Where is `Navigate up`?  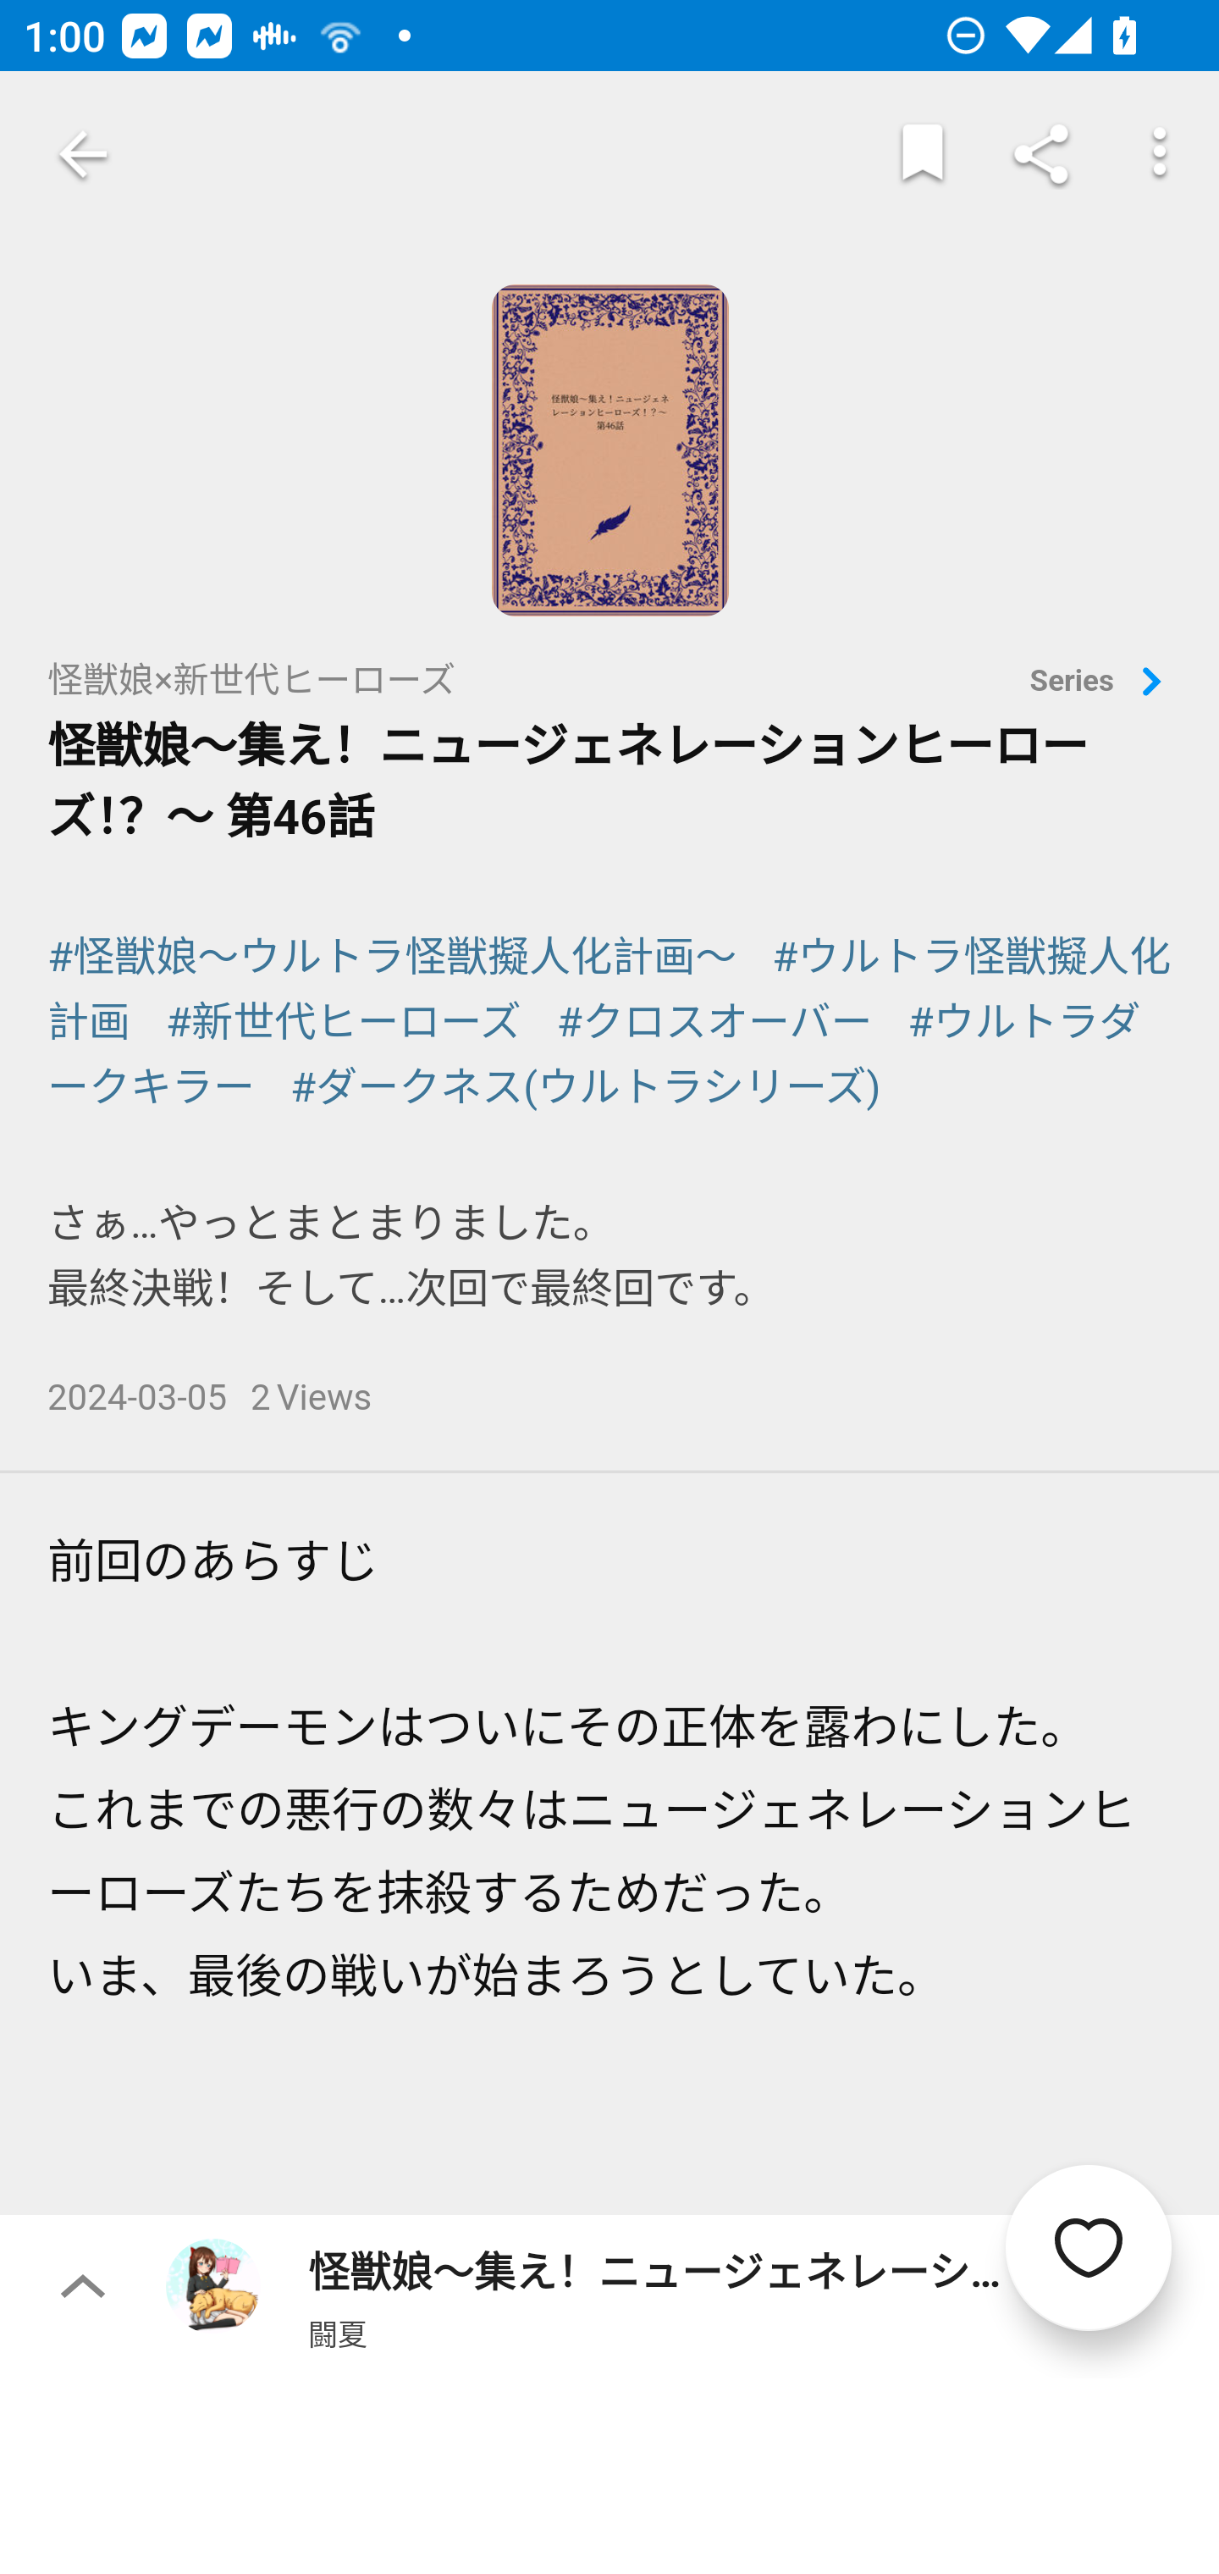 Navigate up is located at coordinates (83, 154).